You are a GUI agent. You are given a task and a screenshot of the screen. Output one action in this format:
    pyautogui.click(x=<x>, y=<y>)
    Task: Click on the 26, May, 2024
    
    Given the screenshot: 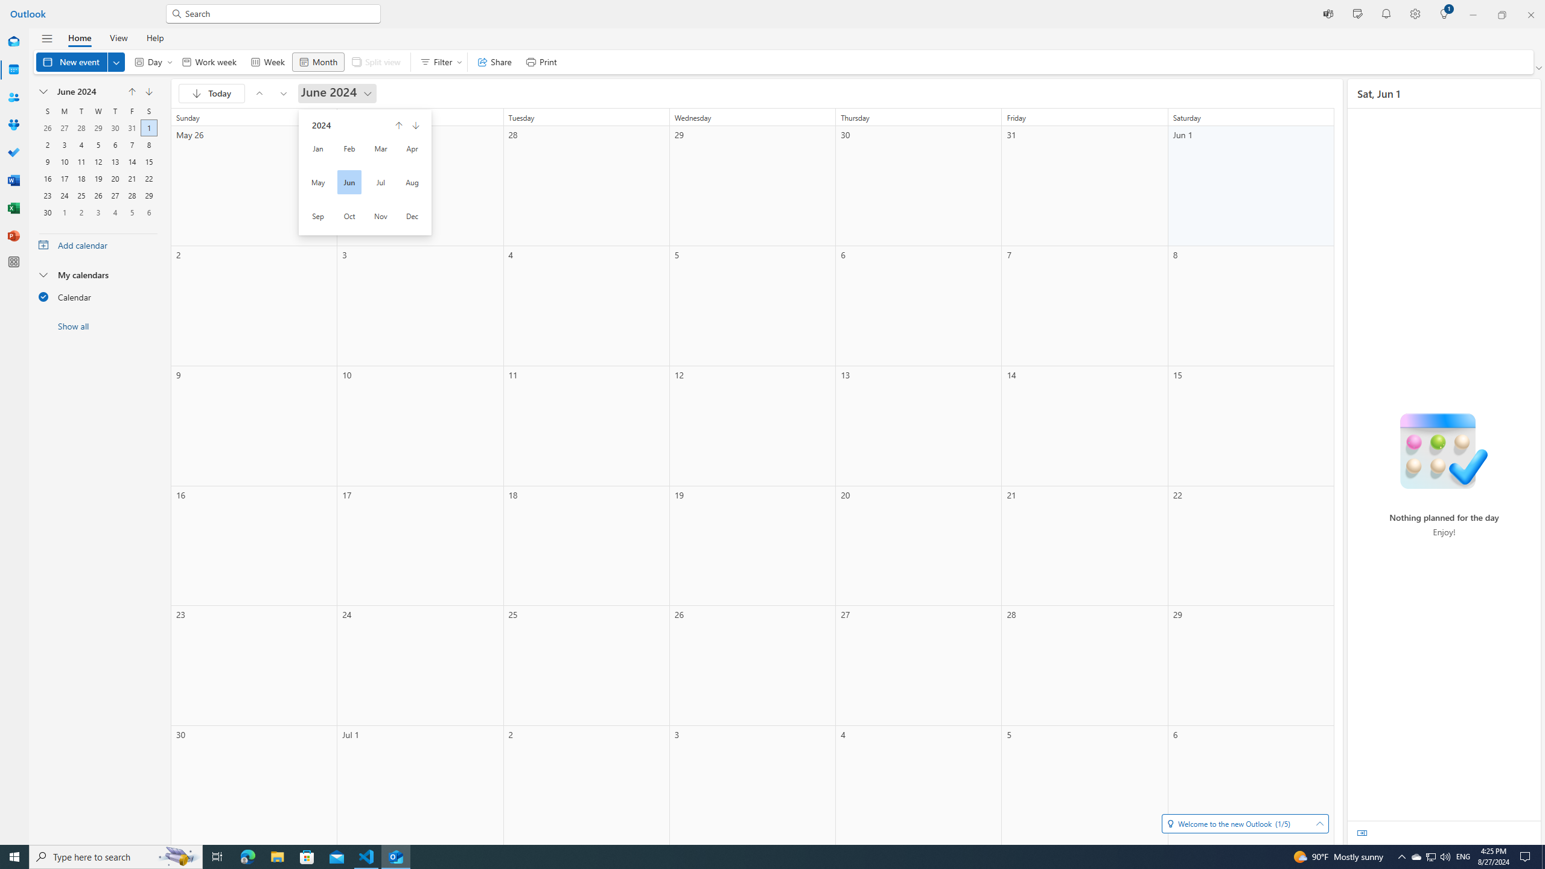 What is the action you would take?
    pyautogui.click(x=48, y=127)
    